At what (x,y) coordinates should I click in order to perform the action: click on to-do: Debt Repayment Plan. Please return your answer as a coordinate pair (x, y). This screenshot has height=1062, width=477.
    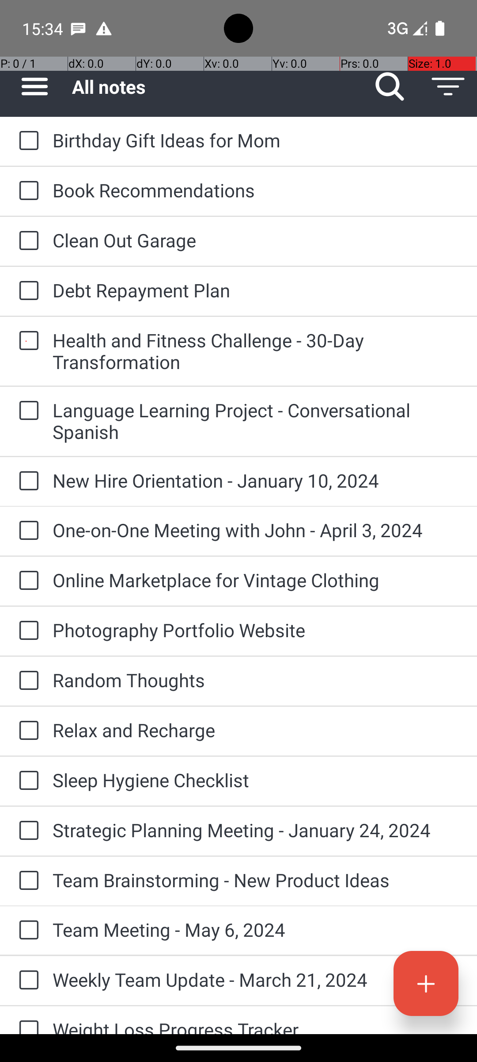
    Looking at the image, I should click on (26, 291).